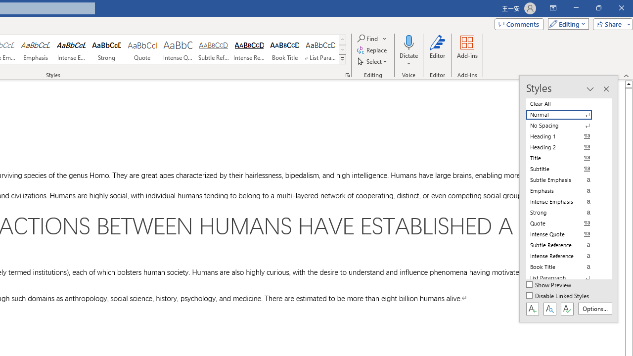 This screenshot has height=356, width=633. What do you see at coordinates (142, 49) in the screenshot?
I see `Quote` at bounding box center [142, 49].